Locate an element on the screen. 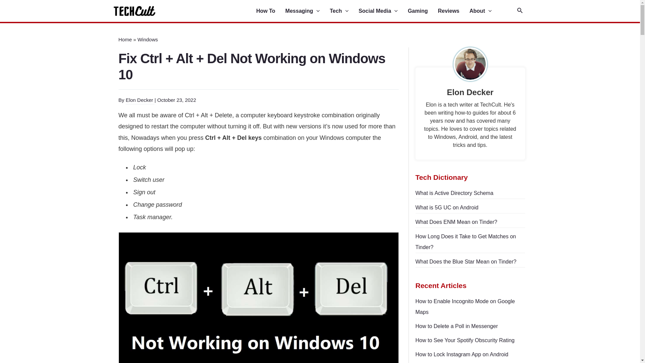 This screenshot has height=363, width=645. Social Media is located at coordinates (383, 11).